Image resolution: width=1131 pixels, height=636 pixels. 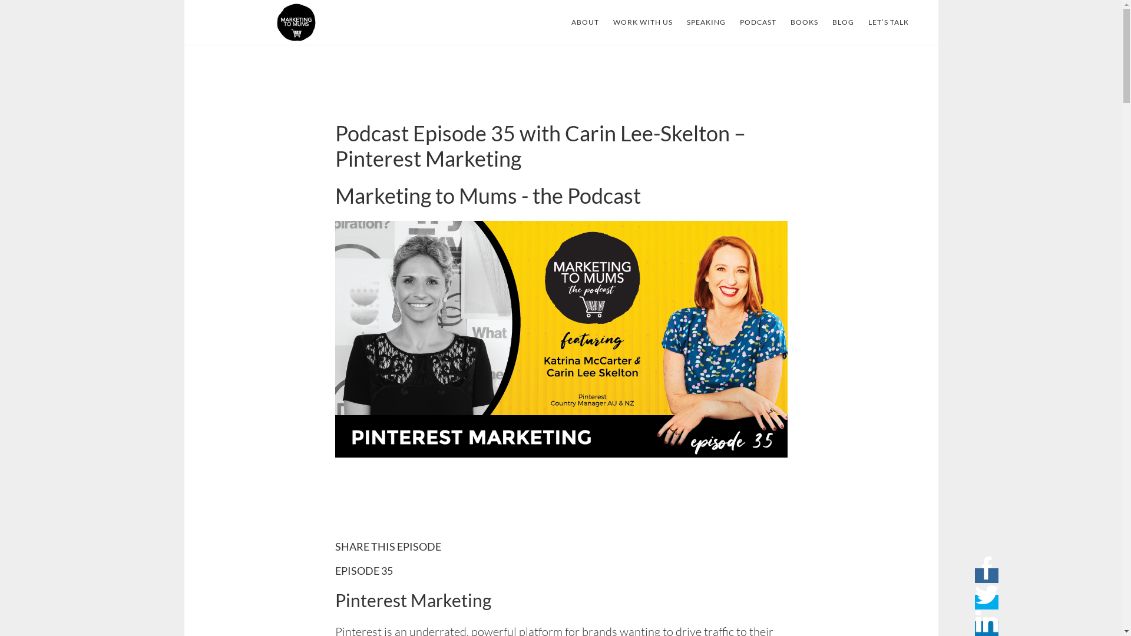 I want to click on MARKETING TO MUMS, so click(x=296, y=22).